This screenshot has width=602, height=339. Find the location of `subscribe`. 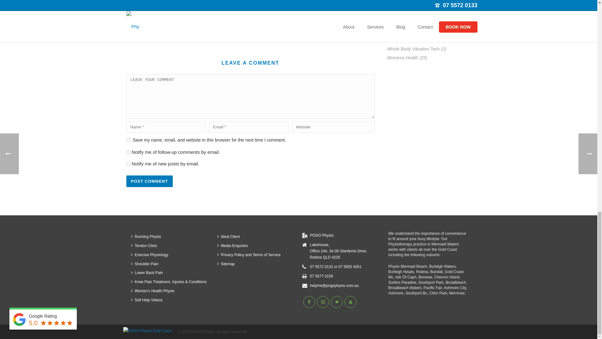

subscribe is located at coordinates (128, 153).